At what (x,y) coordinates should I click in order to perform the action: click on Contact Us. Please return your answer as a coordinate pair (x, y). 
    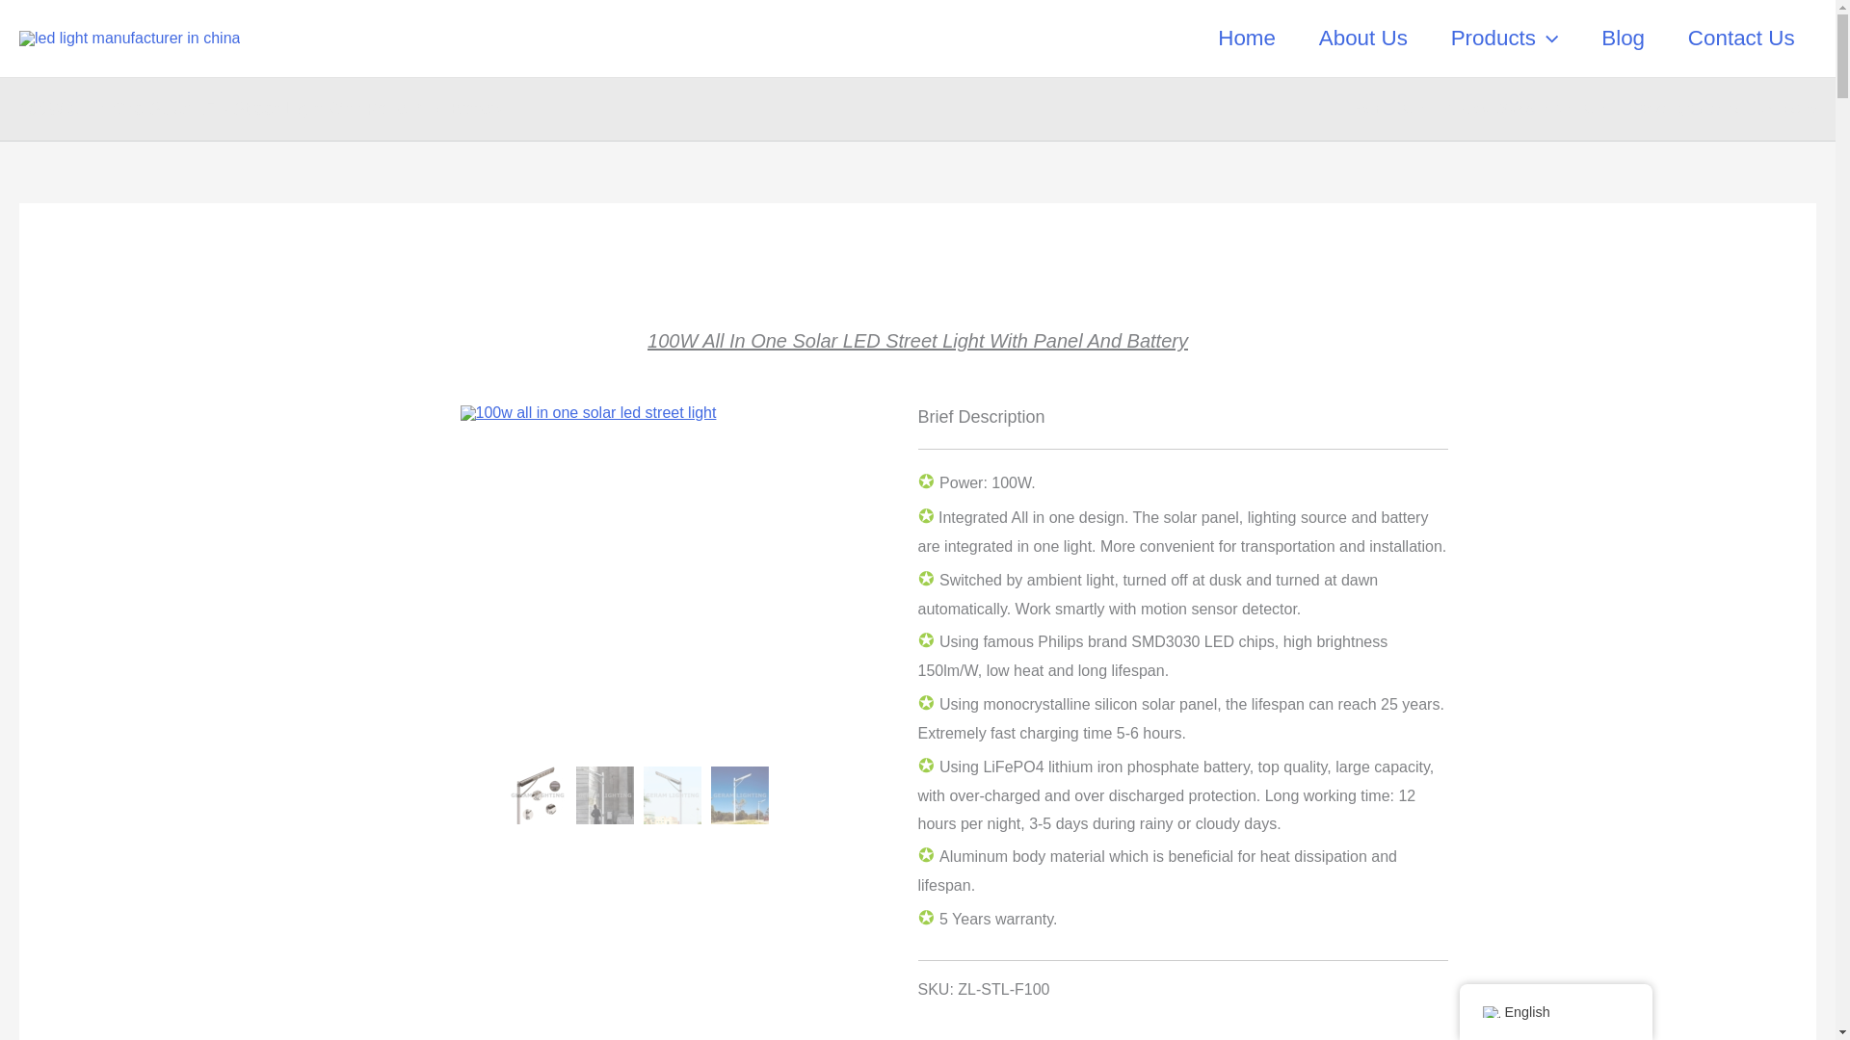
    Looking at the image, I should click on (1741, 39).